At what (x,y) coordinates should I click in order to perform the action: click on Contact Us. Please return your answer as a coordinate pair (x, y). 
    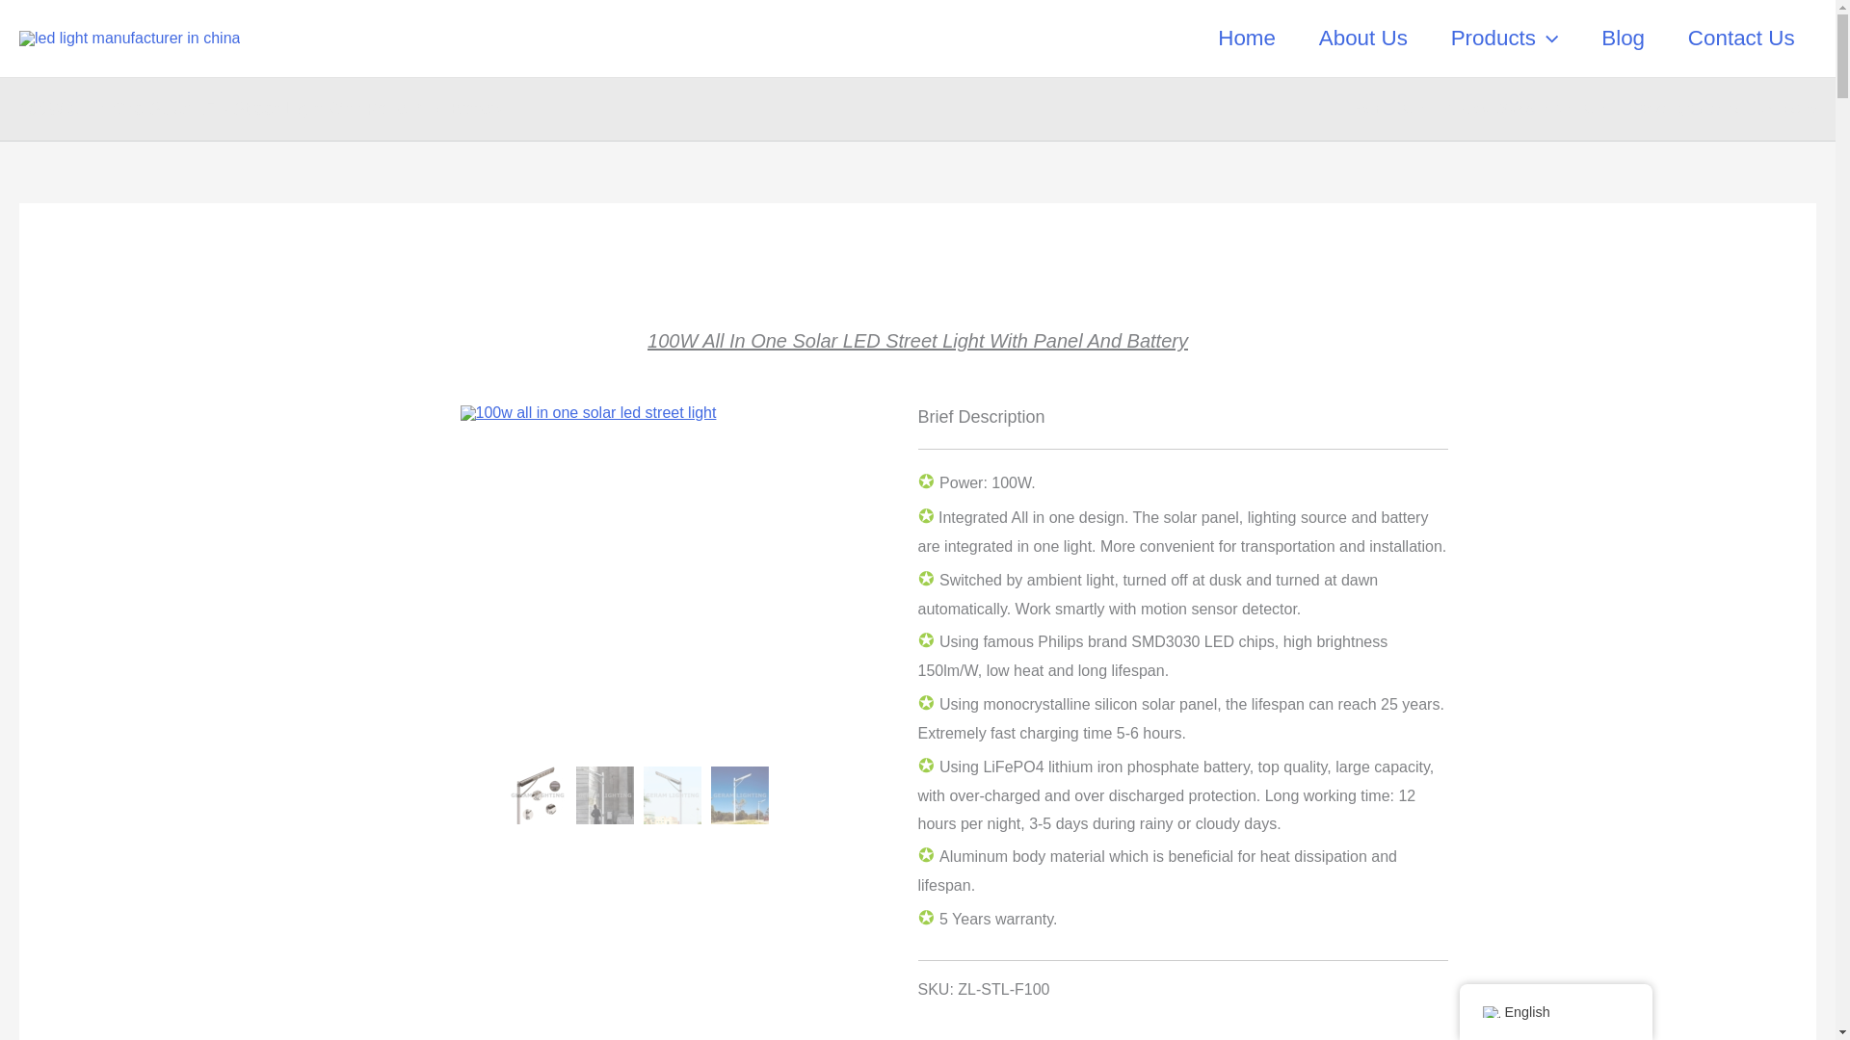
    Looking at the image, I should click on (1741, 39).